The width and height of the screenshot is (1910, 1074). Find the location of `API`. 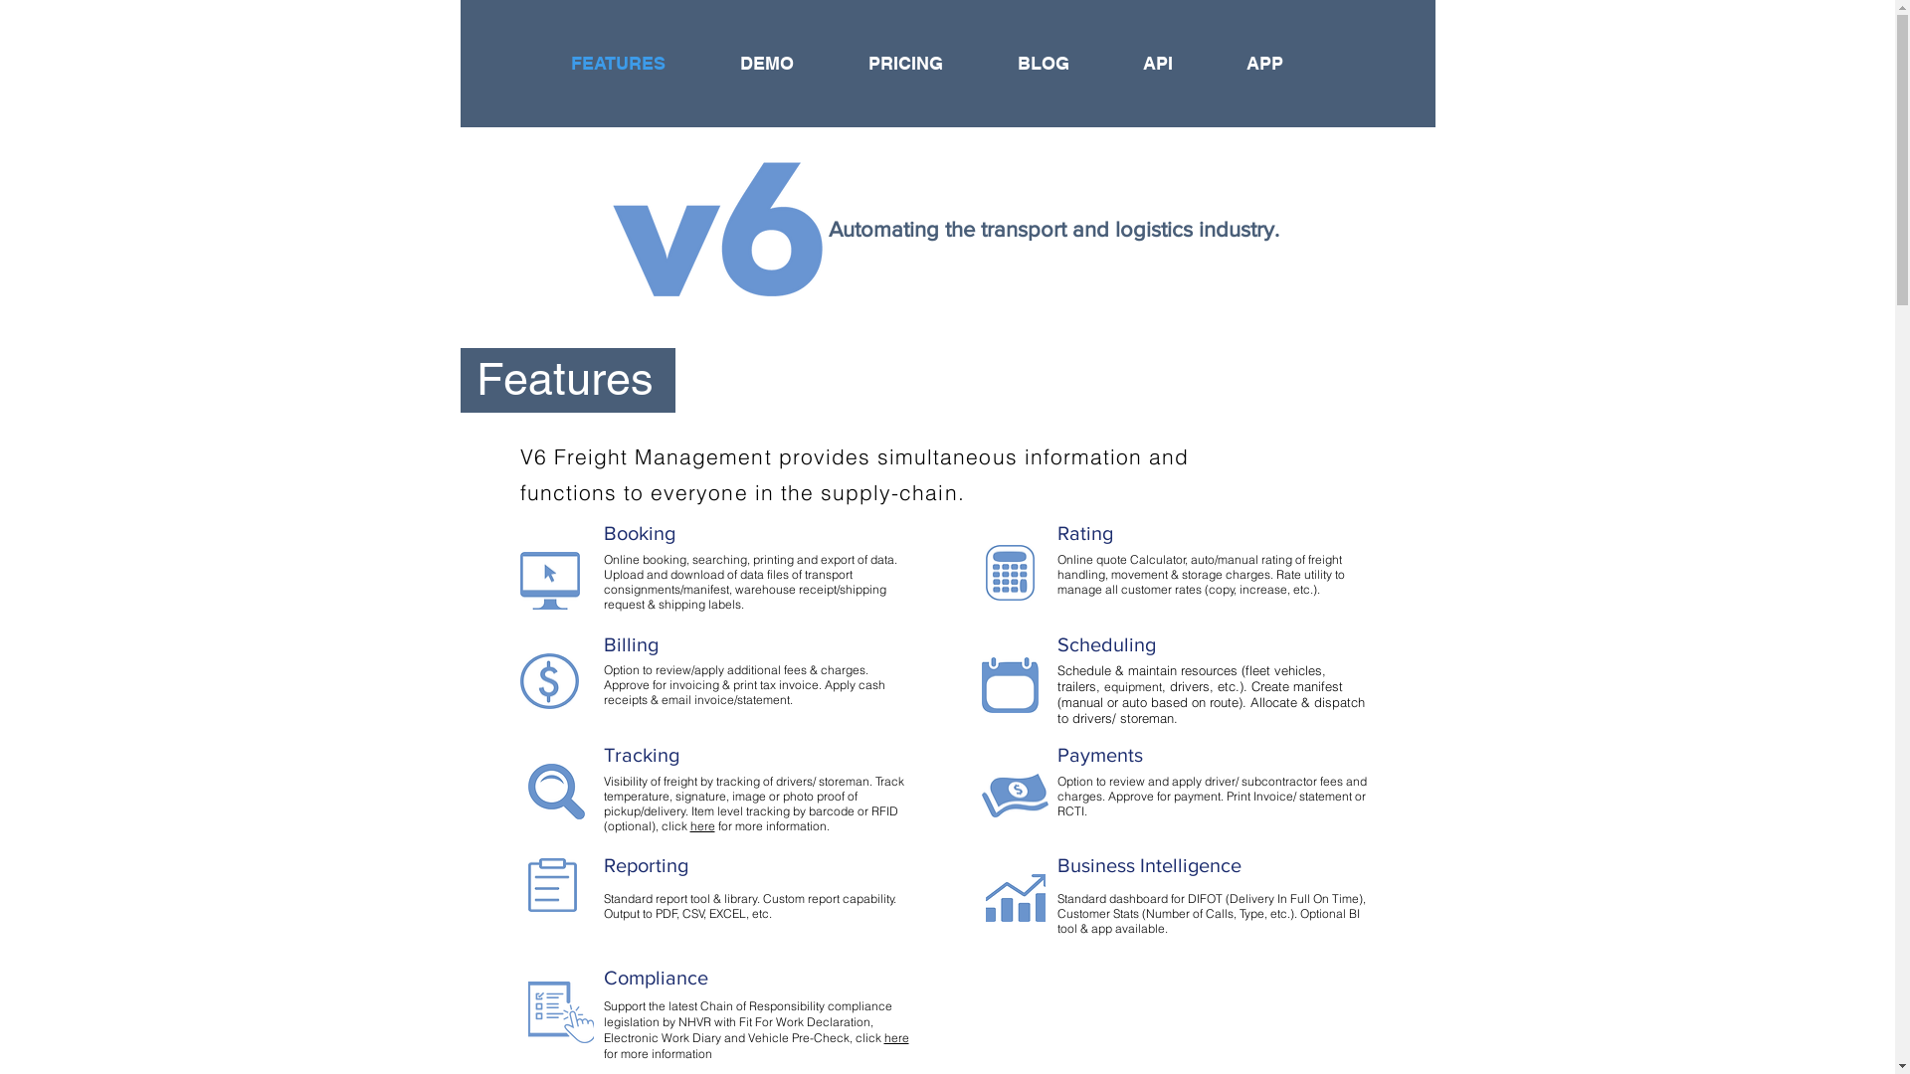

API is located at coordinates (1180, 64).